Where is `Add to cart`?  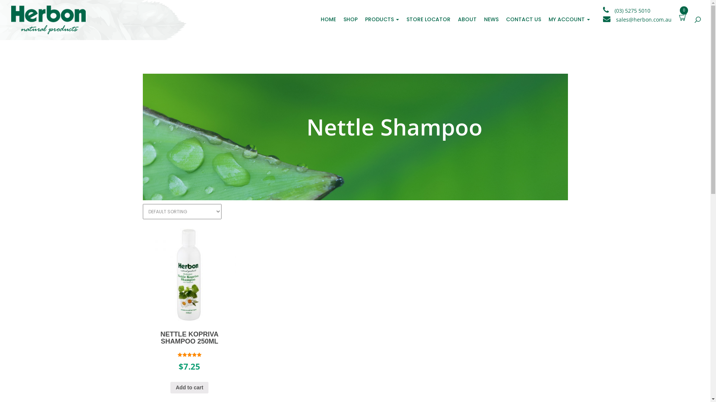 Add to cart is located at coordinates (189, 388).